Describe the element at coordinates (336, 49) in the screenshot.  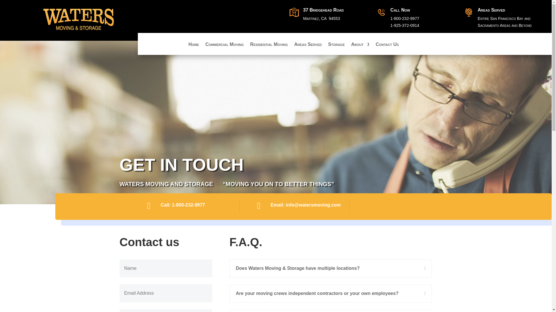
I see `Storage` at that location.